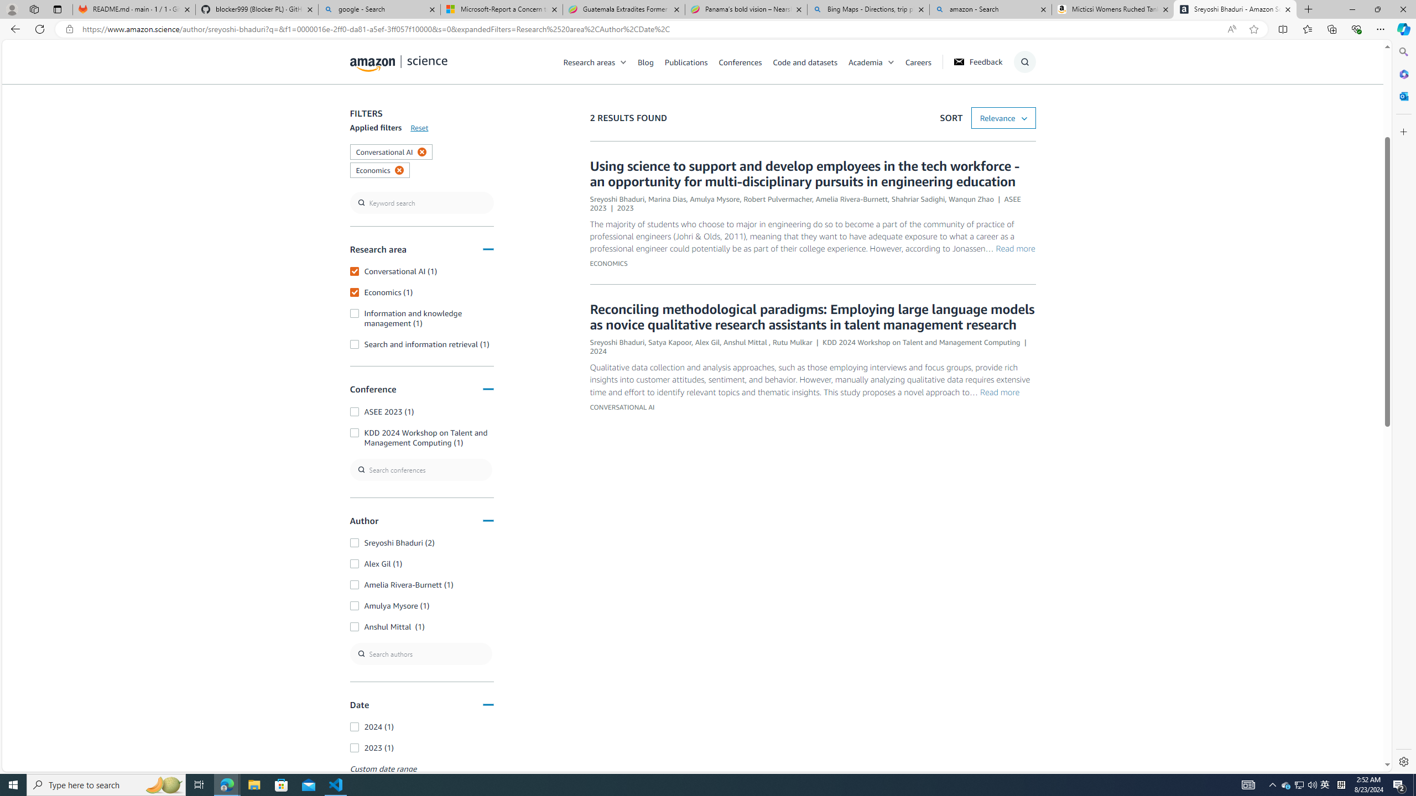 The width and height of the screenshot is (1416, 796). What do you see at coordinates (652, 61) in the screenshot?
I see `Blog` at bounding box center [652, 61].